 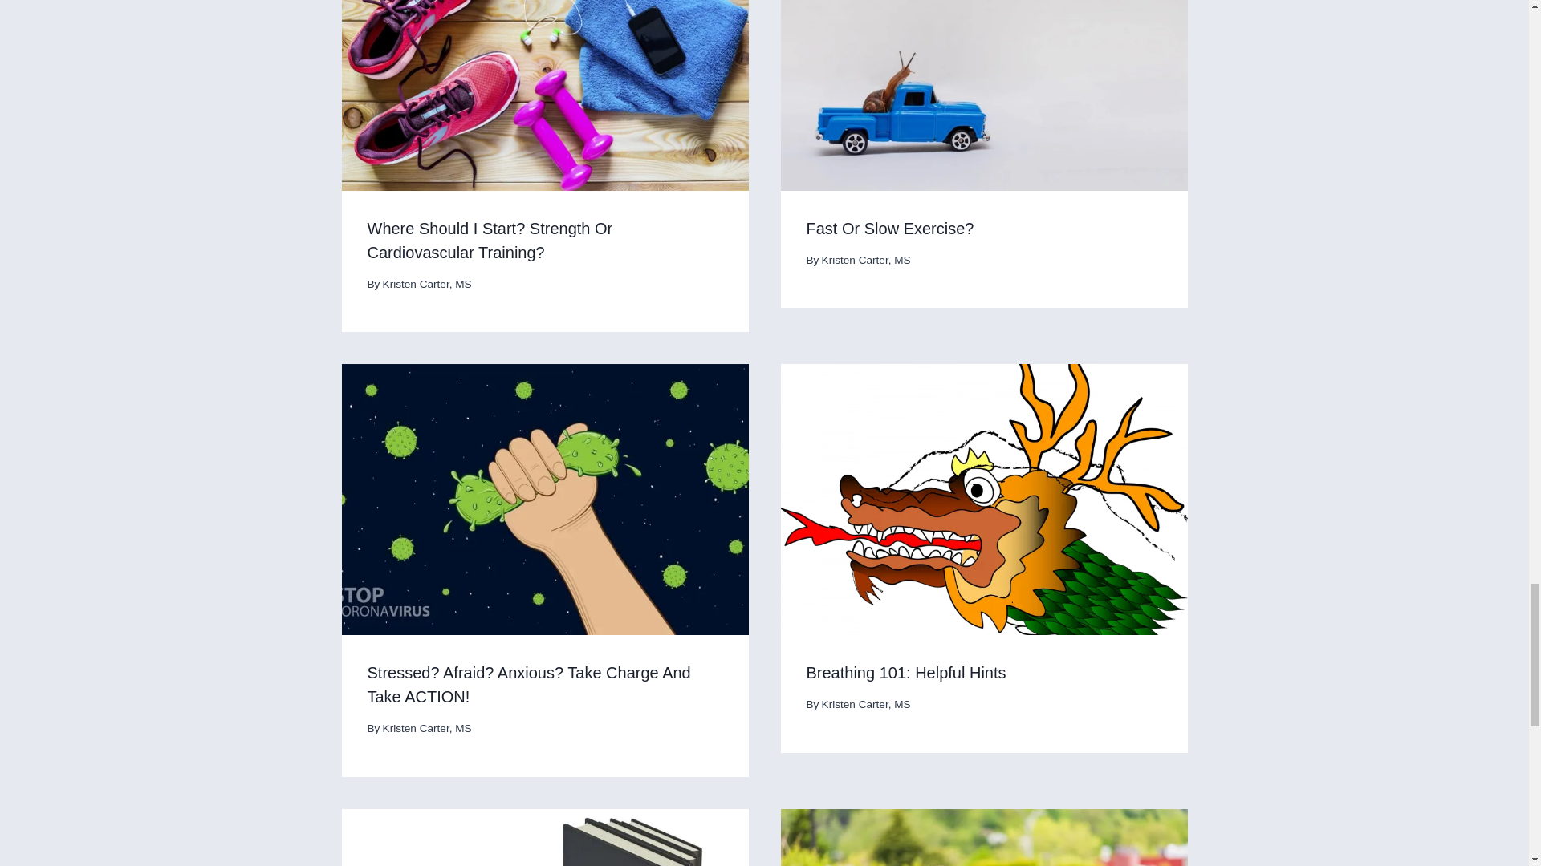 What do you see at coordinates (889, 228) in the screenshot?
I see `Fast Or Slow Exercise?` at bounding box center [889, 228].